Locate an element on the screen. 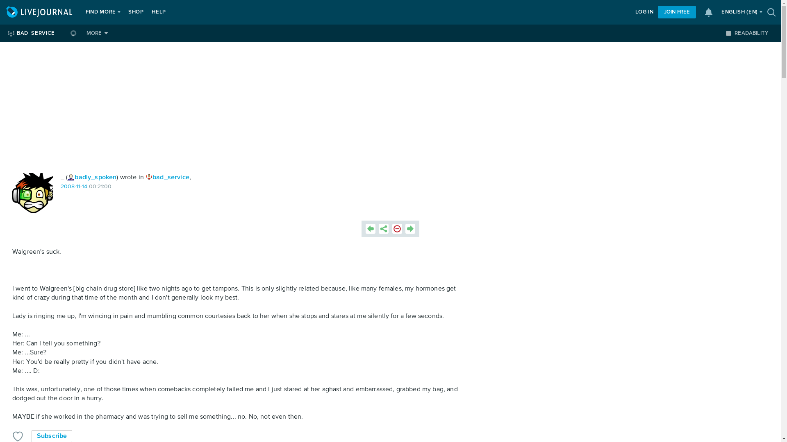  HELP is located at coordinates (159, 12).